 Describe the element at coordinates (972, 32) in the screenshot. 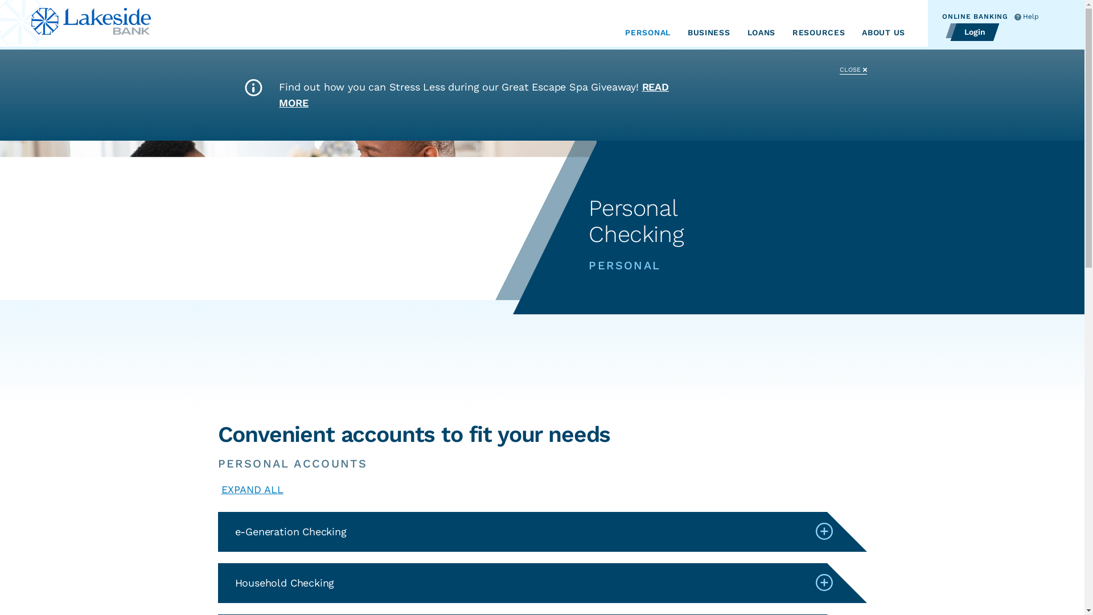

I see `Login` at that location.